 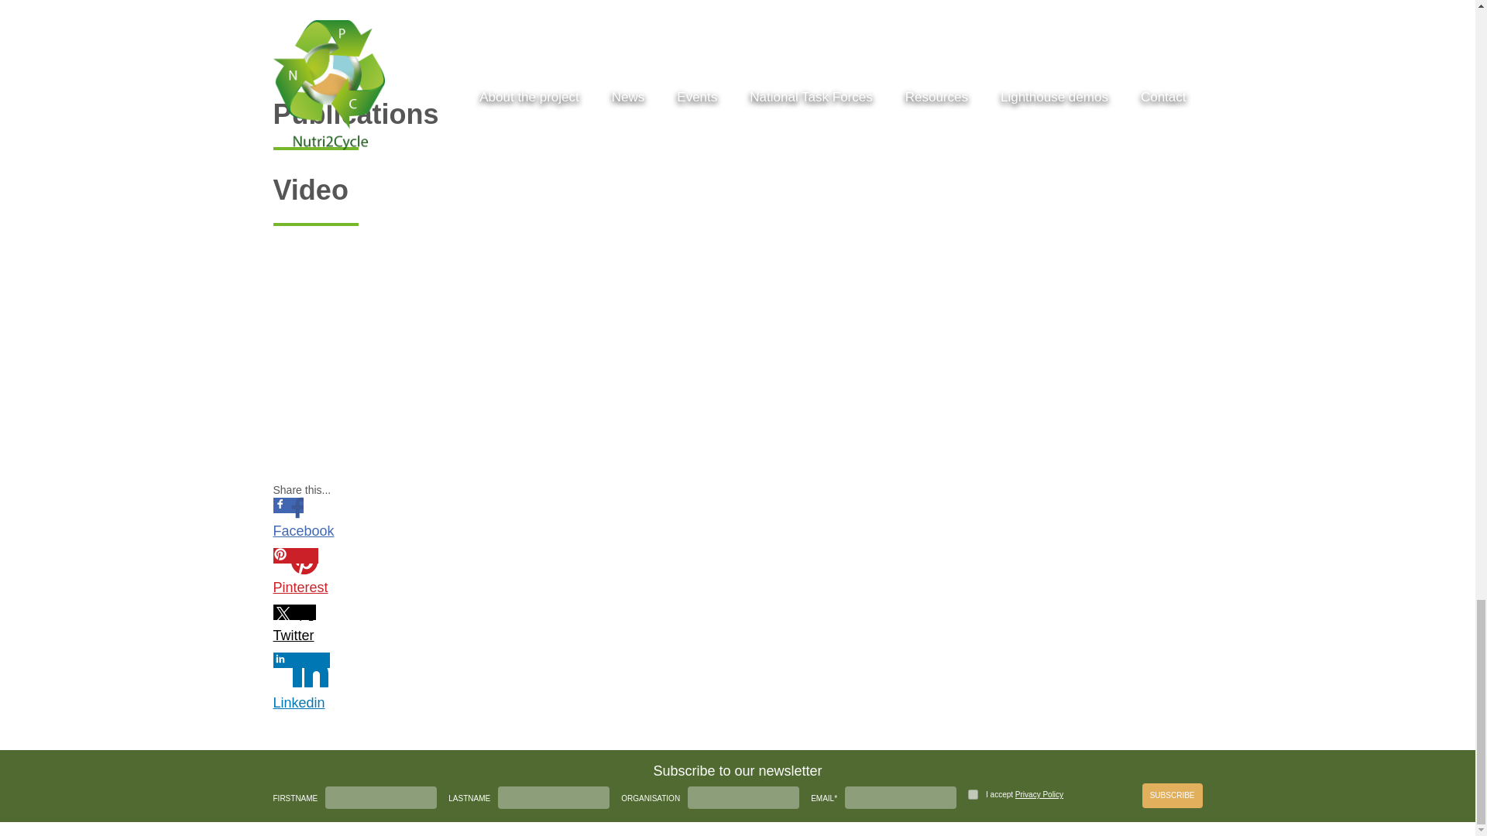 I want to click on Facebook, so click(x=302, y=518).